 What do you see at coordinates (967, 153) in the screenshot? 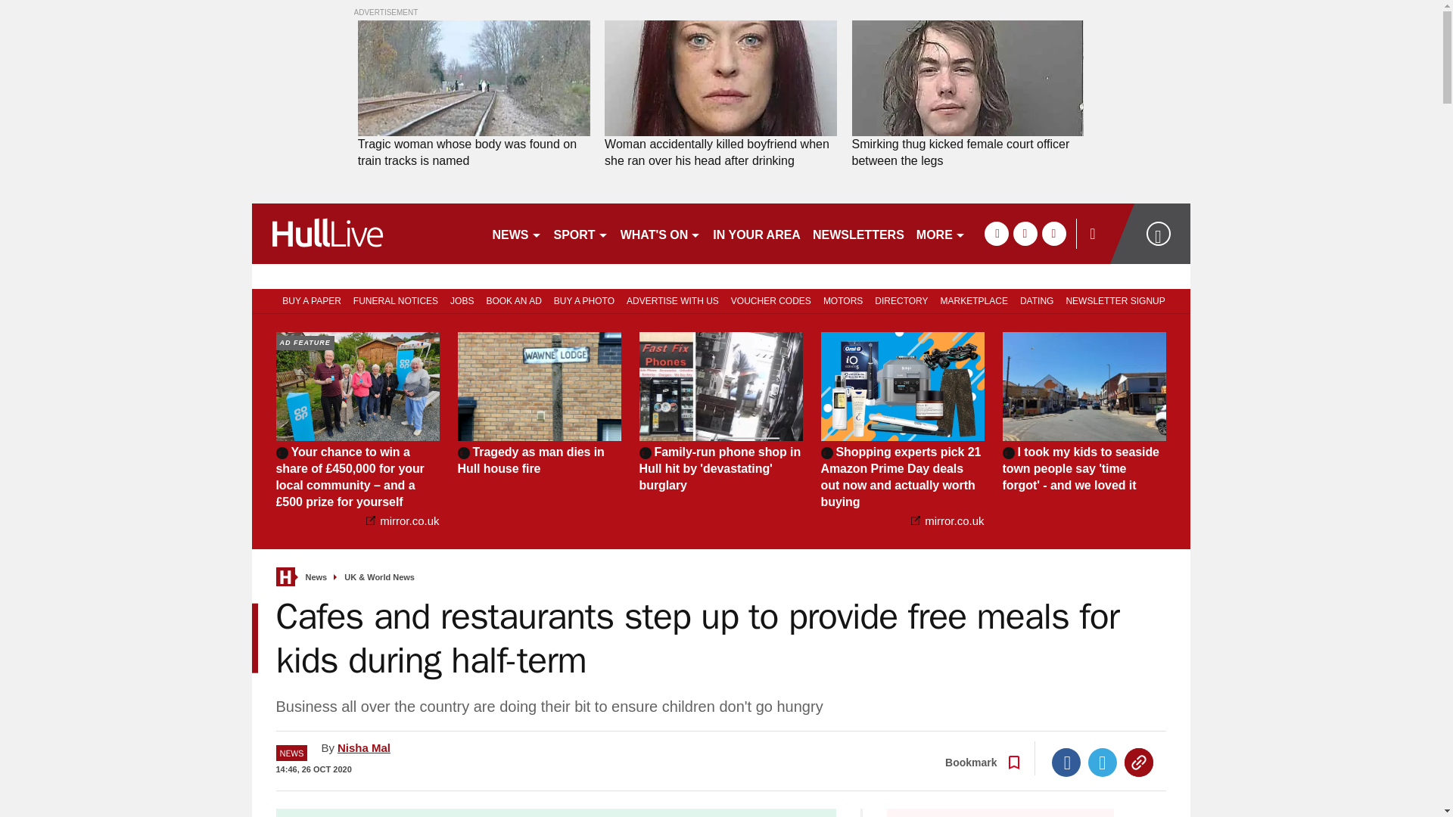
I see `Smirking thug kicked female court officer between the legs` at bounding box center [967, 153].